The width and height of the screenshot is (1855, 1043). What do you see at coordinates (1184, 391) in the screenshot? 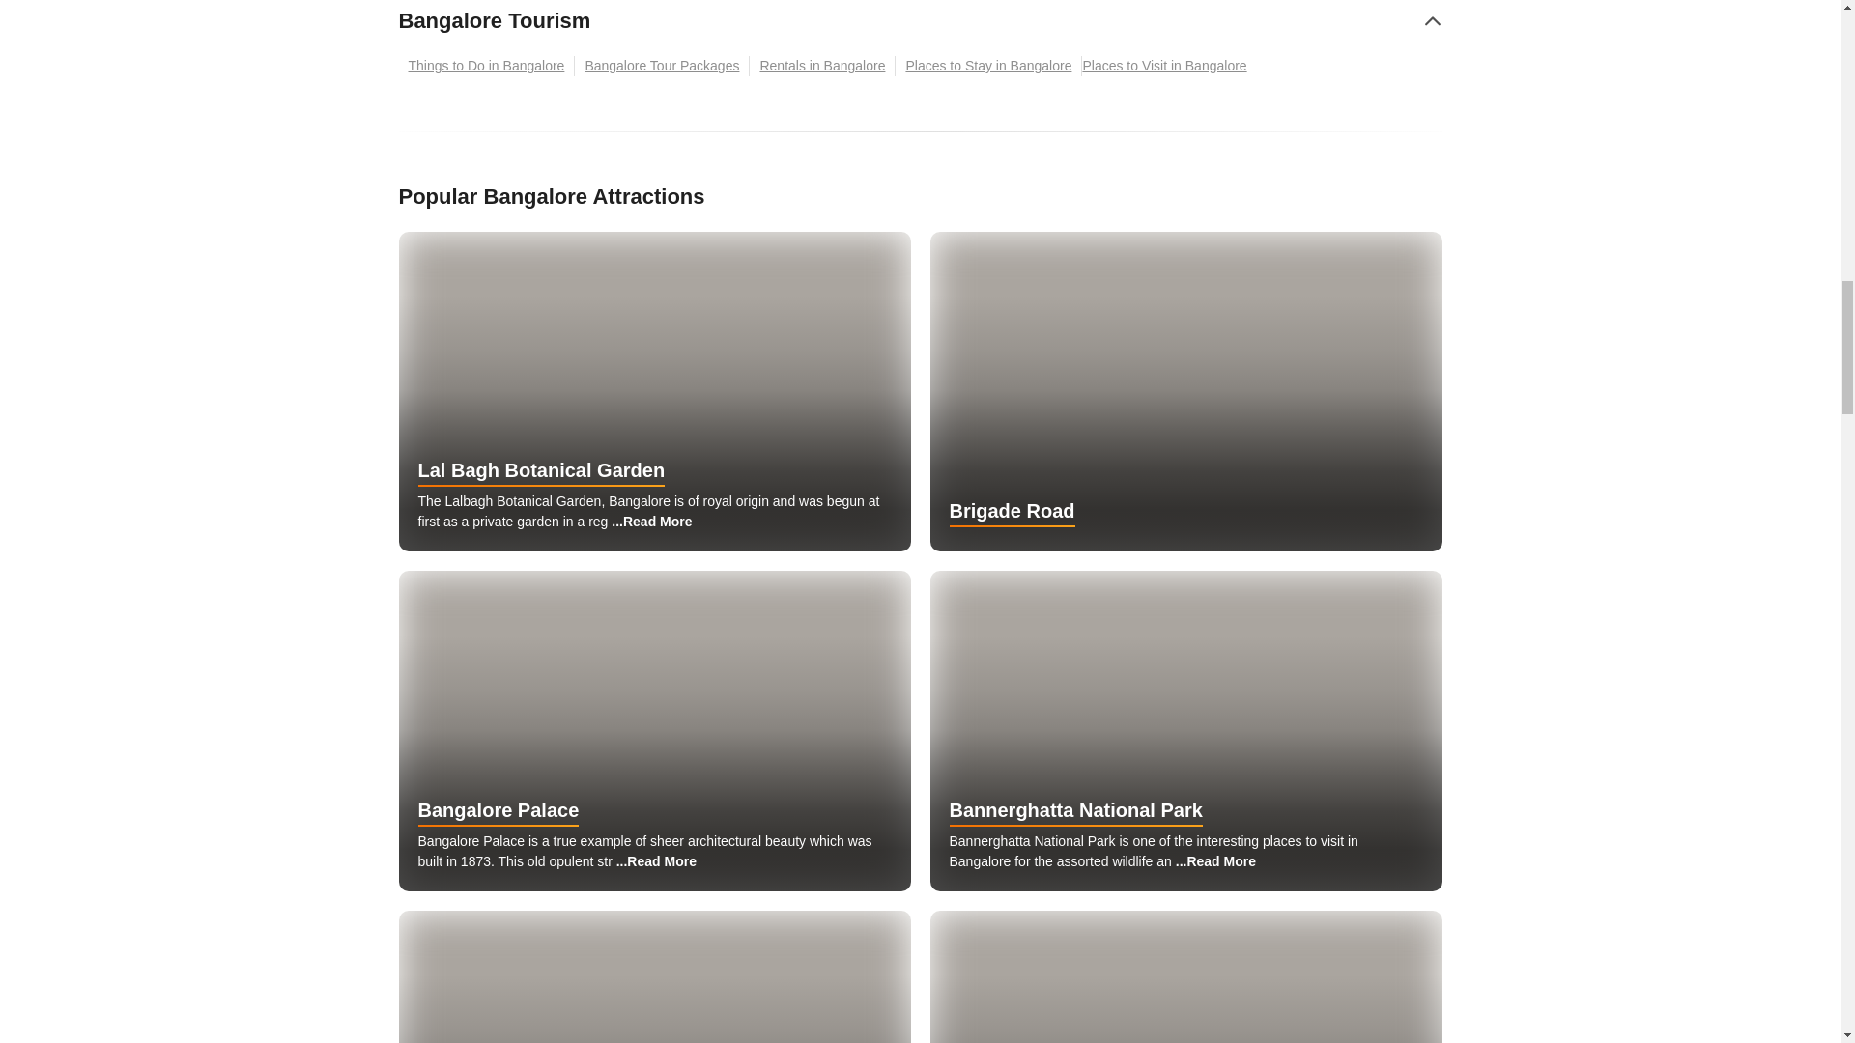
I see `Brigade Road` at bounding box center [1184, 391].